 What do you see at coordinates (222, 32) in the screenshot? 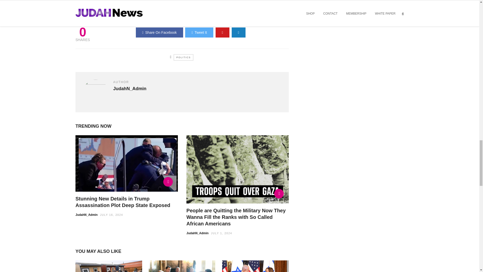
I see `Share On Pinterest` at bounding box center [222, 32].